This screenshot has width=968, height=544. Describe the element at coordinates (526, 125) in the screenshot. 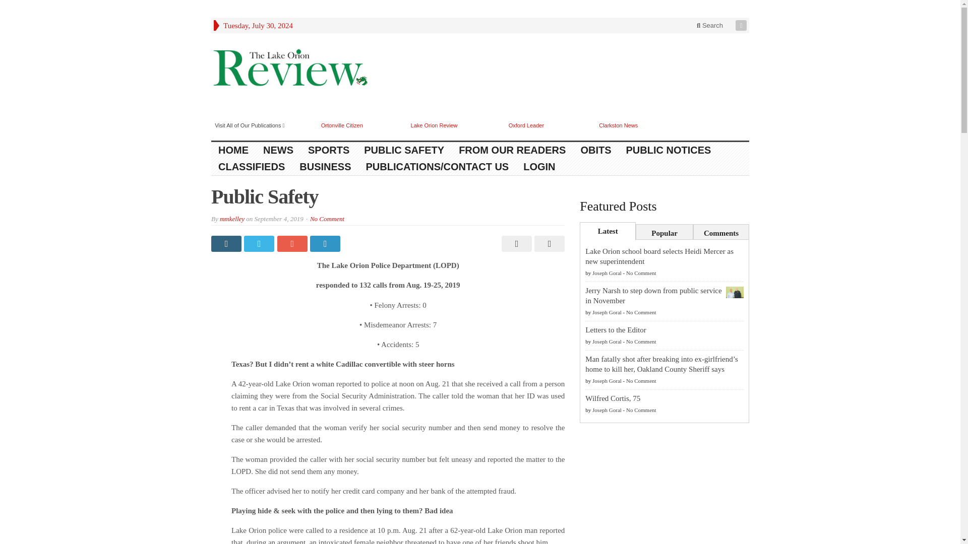

I see `Oxford Leader` at that location.